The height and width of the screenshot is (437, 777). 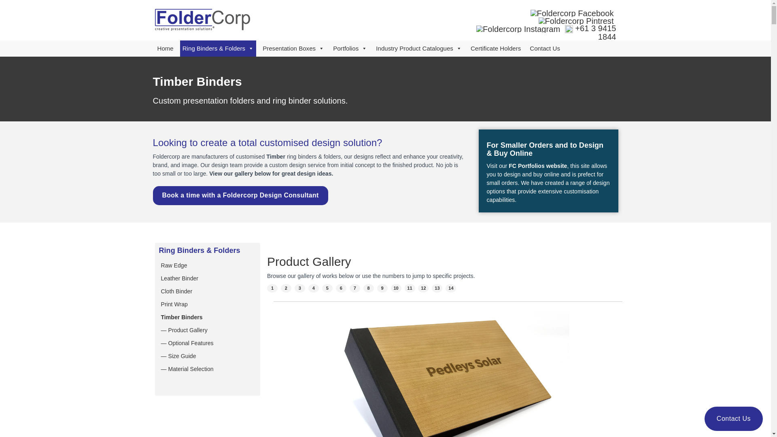 What do you see at coordinates (202, 20) in the screenshot?
I see `Foldercorp` at bounding box center [202, 20].